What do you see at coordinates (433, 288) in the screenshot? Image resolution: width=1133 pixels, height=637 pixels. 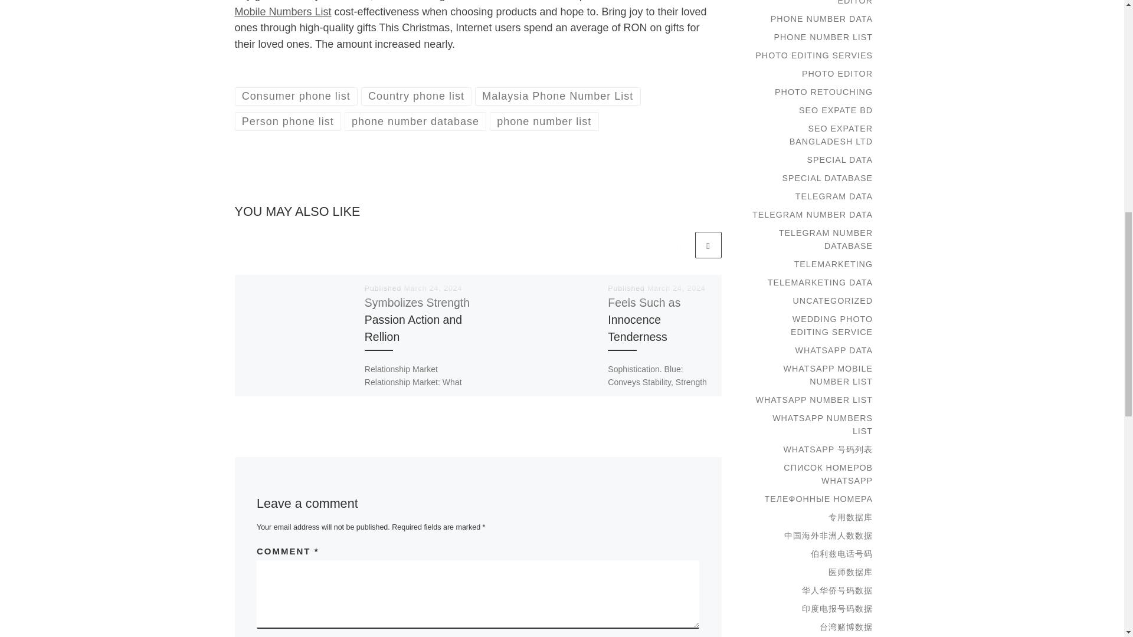 I see `March 24, 2024` at bounding box center [433, 288].